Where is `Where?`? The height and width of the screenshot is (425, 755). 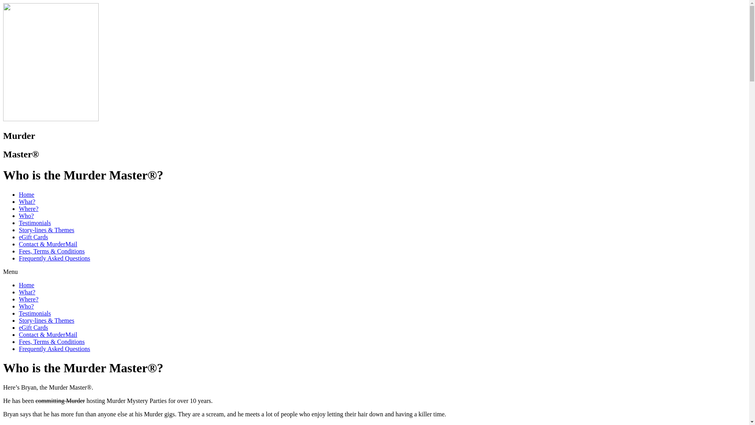 Where? is located at coordinates (29, 299).